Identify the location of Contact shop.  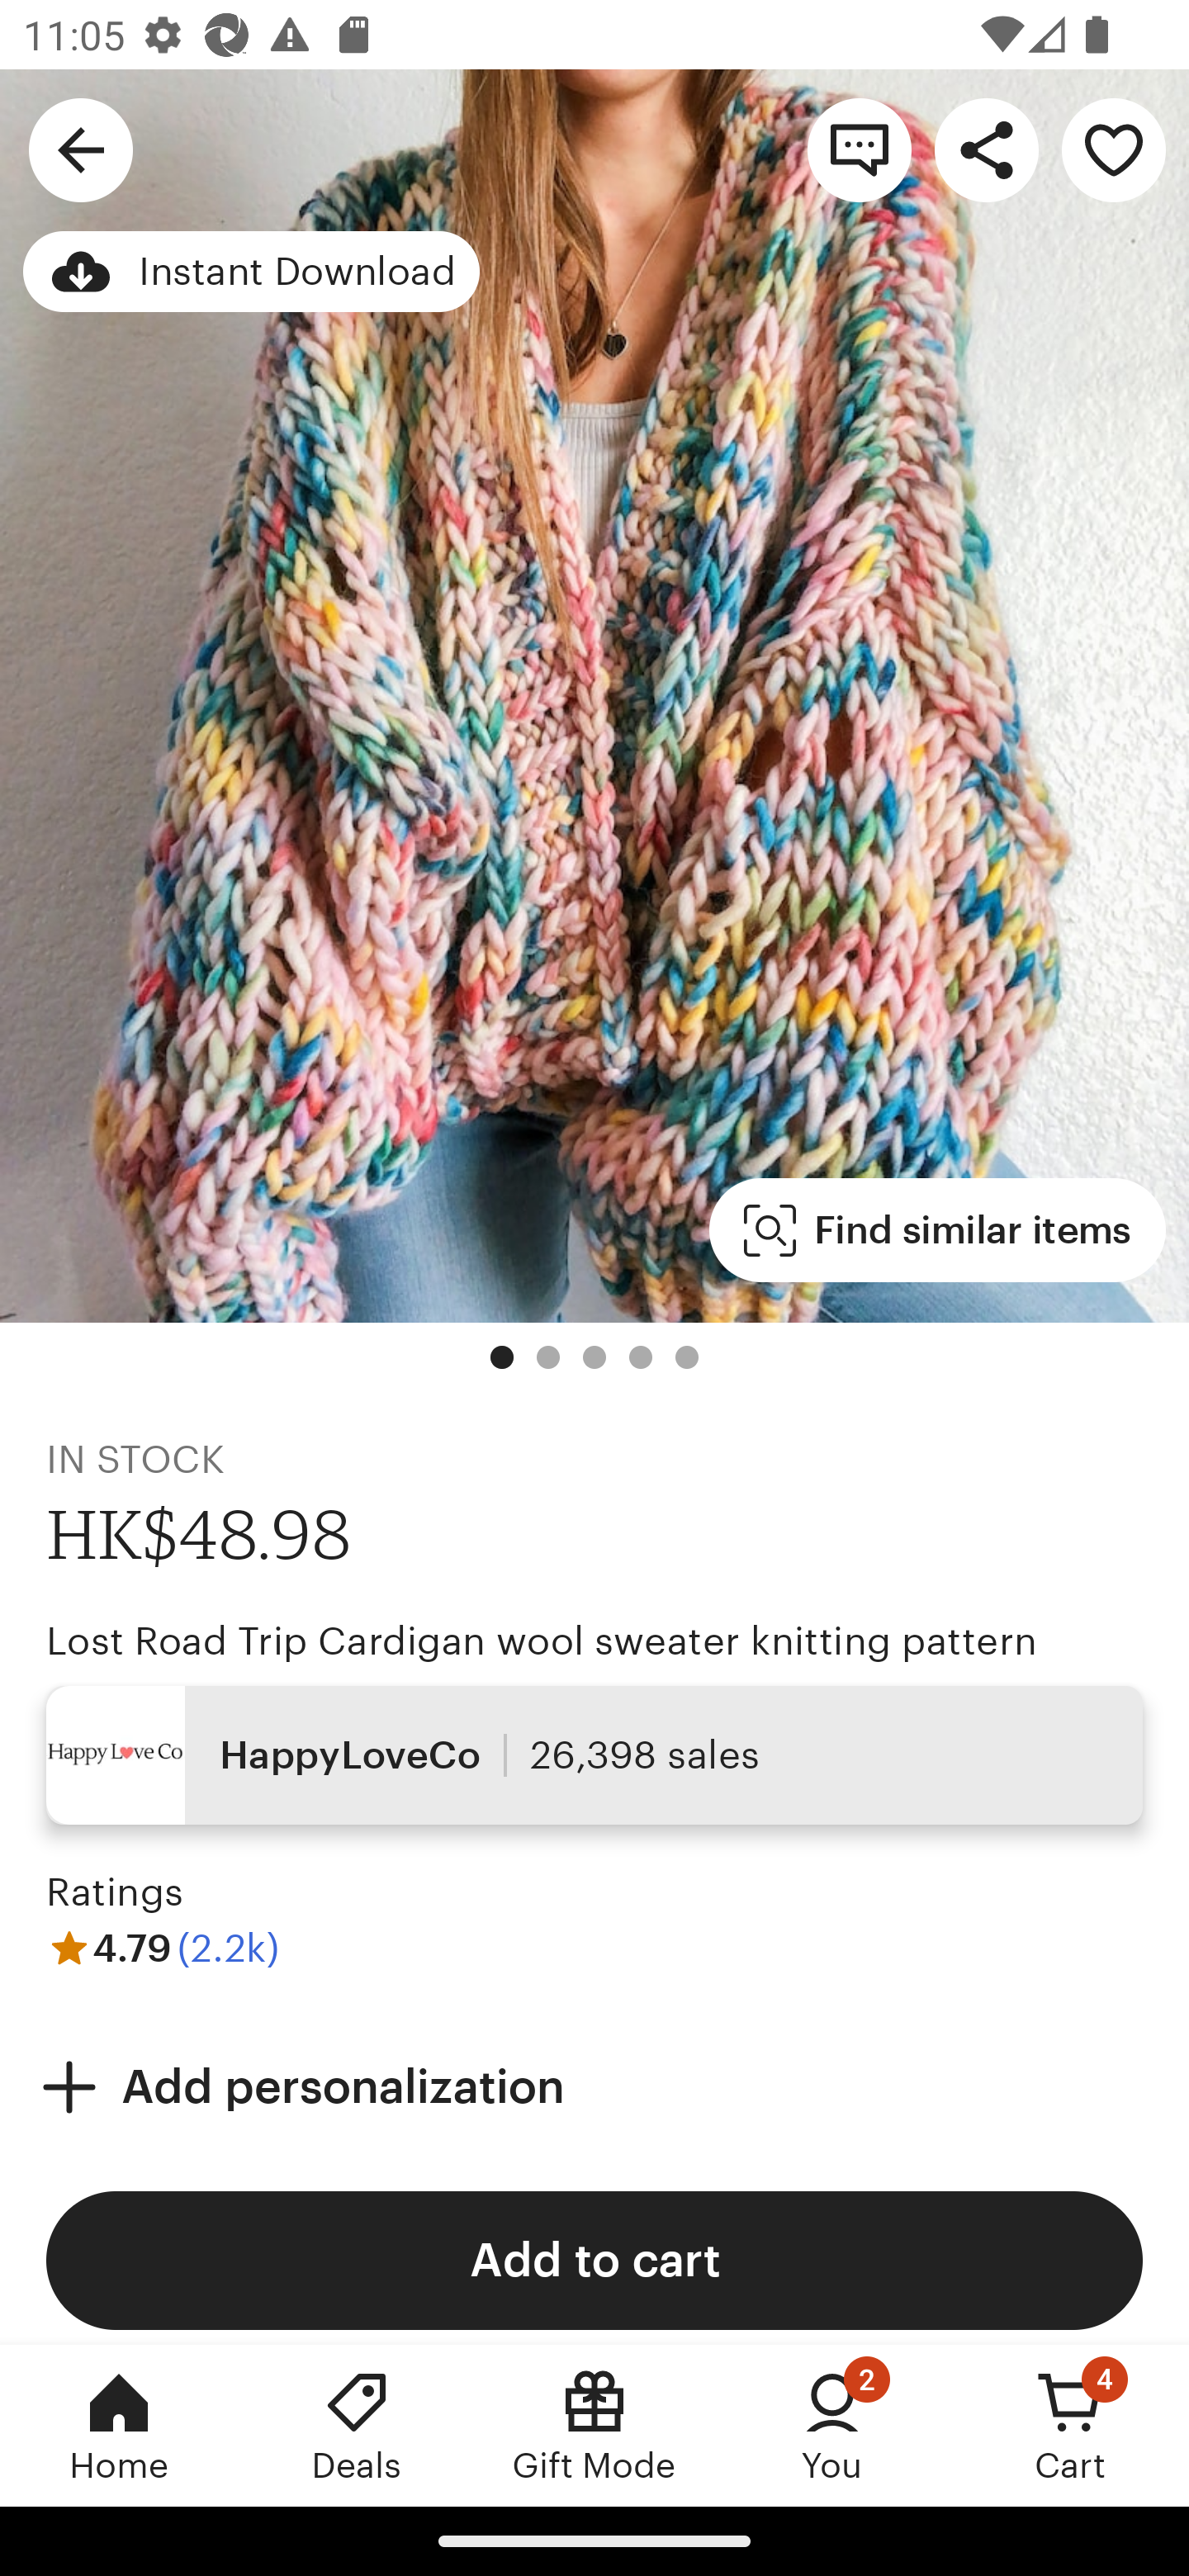
(859, 149).